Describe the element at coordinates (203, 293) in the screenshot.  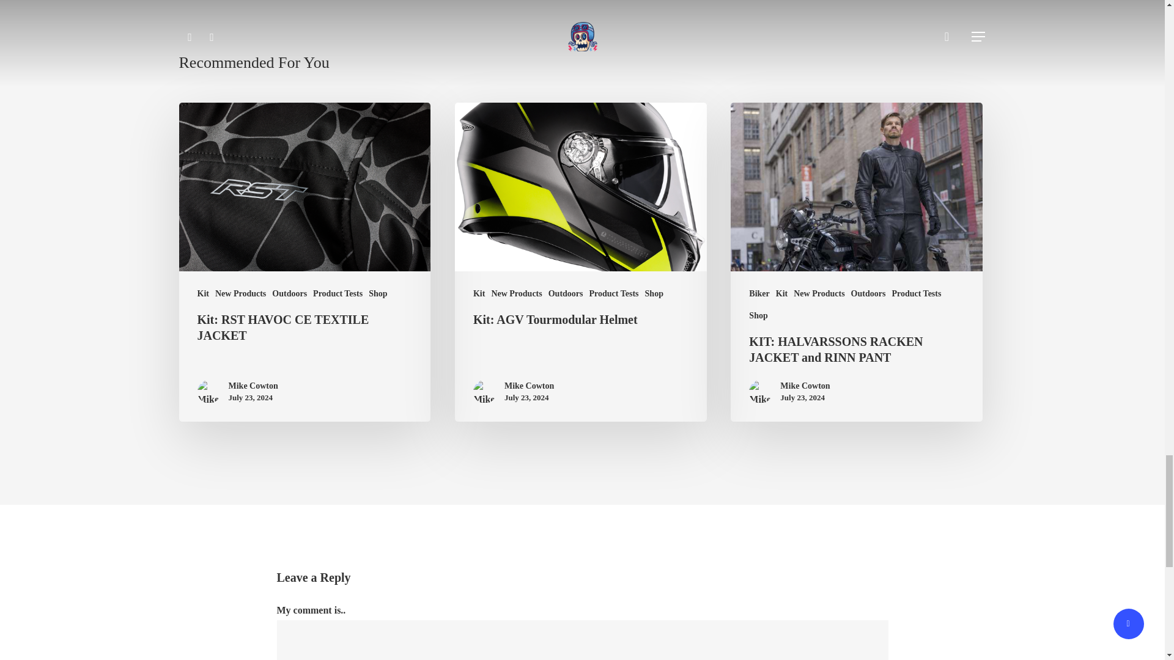
I see `Kit` at that location.